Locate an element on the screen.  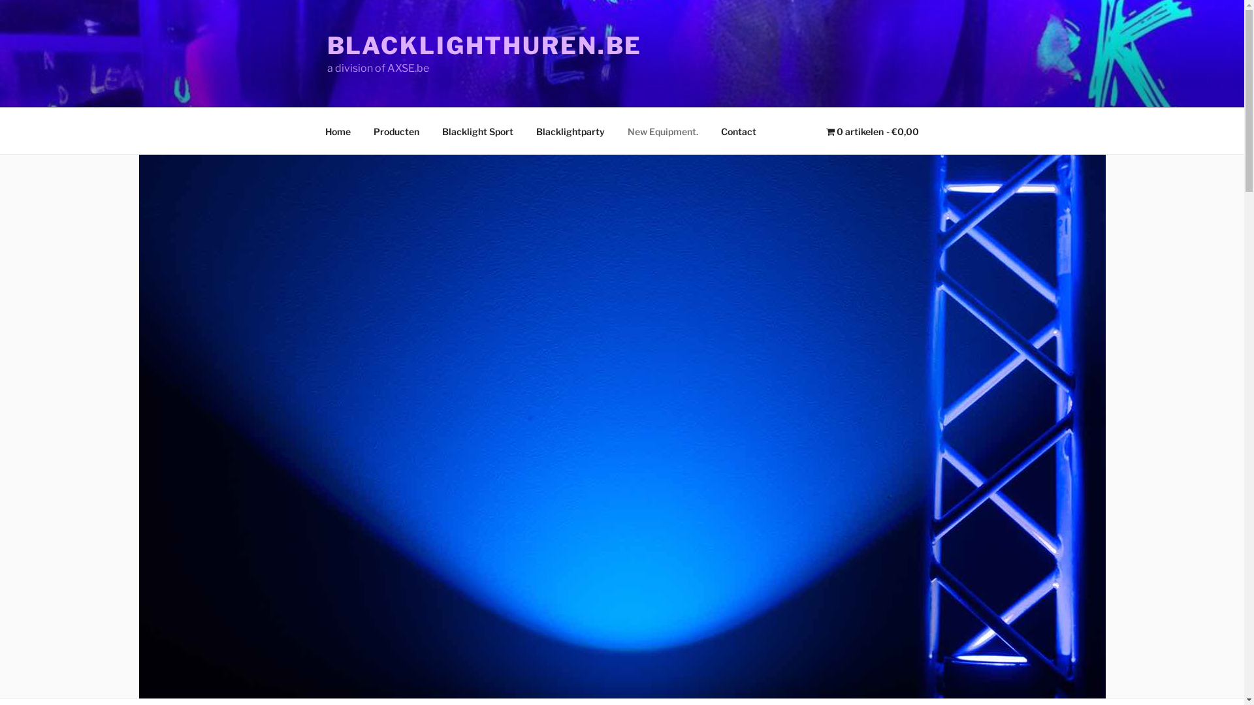
New Equipment. is located at coordinates (664, 131).